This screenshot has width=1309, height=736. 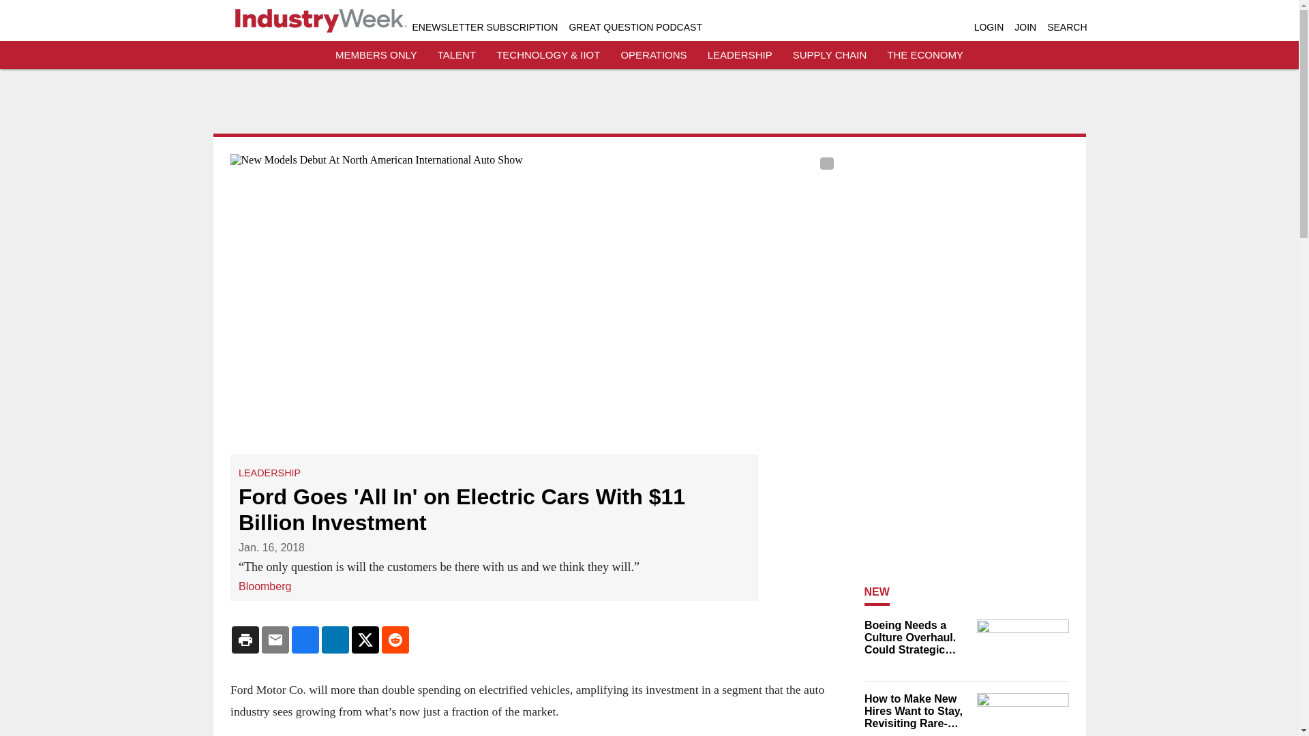 What do you see at coordinates (653, 55) in the screenshot?
I see `OPERATIONS` at bounding box center [653, 55].